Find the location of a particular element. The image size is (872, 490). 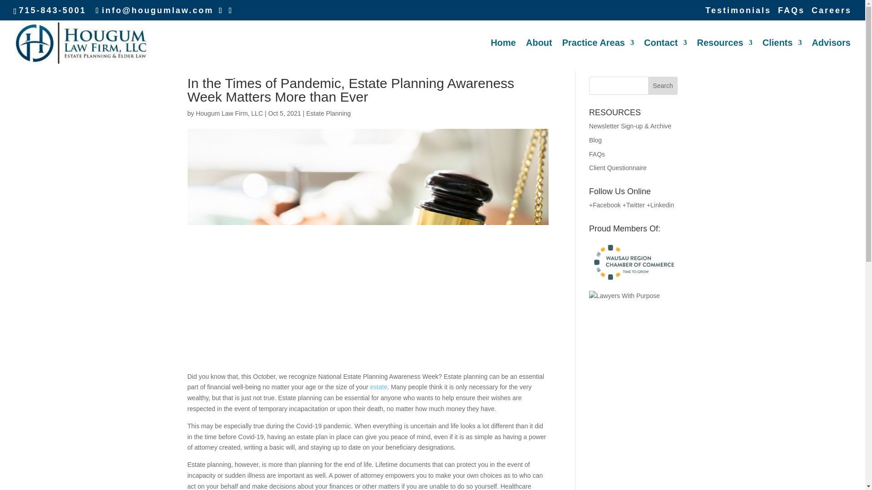

Contact is located at coordinates (665, 55).